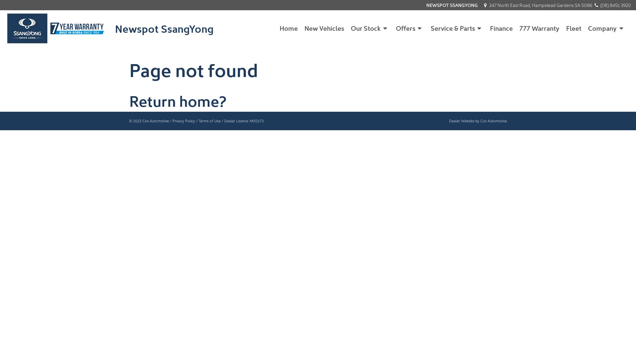 This screenshot has height=357, width=636. I want to click on Service & Parts, so click(457, 28).